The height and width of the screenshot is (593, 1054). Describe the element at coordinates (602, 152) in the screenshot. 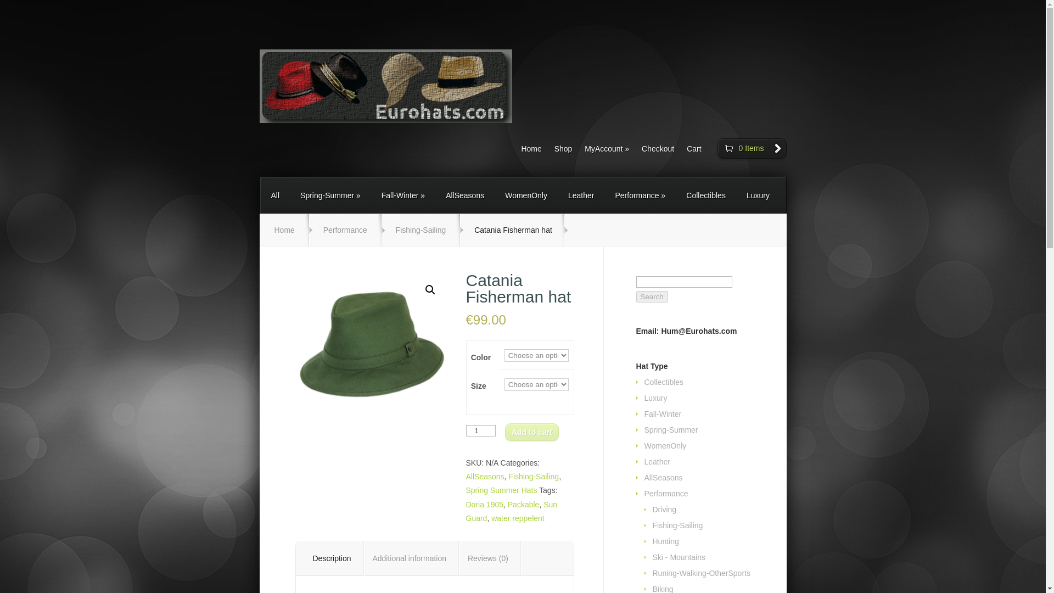

I see `MyAccount` at that location.